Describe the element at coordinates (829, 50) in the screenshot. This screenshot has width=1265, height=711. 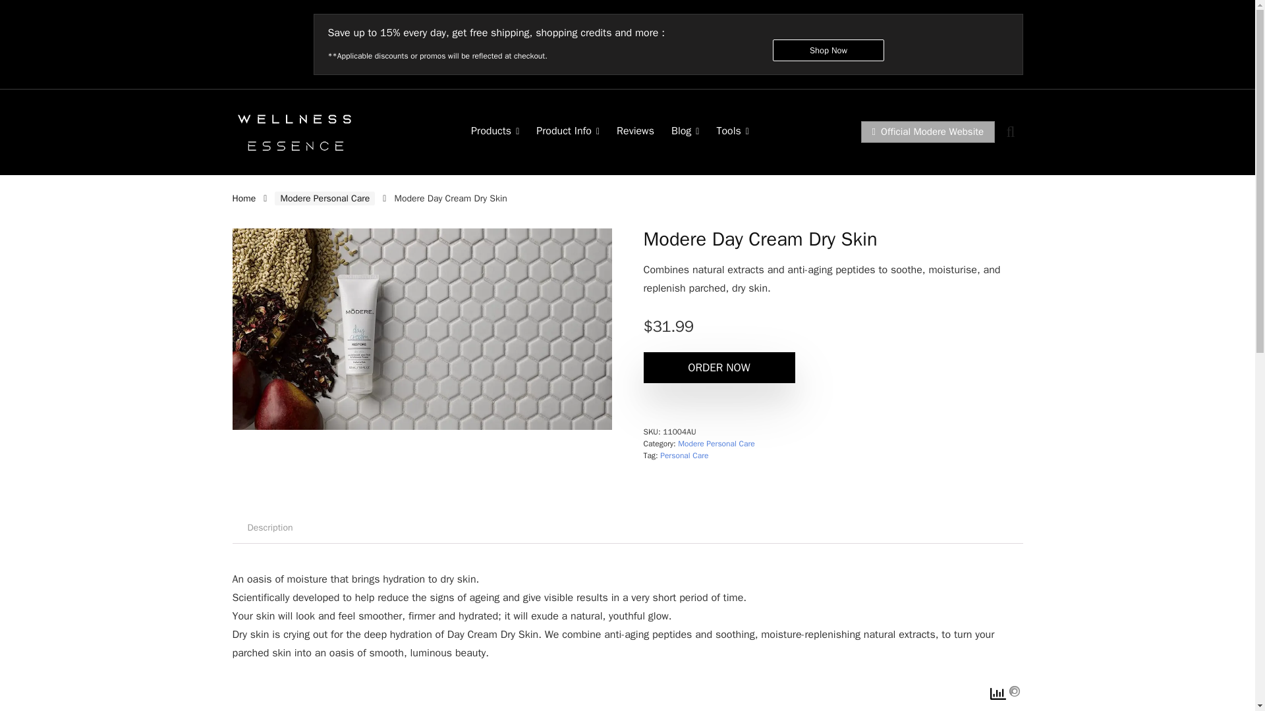
I see `Shop Now` at that location.